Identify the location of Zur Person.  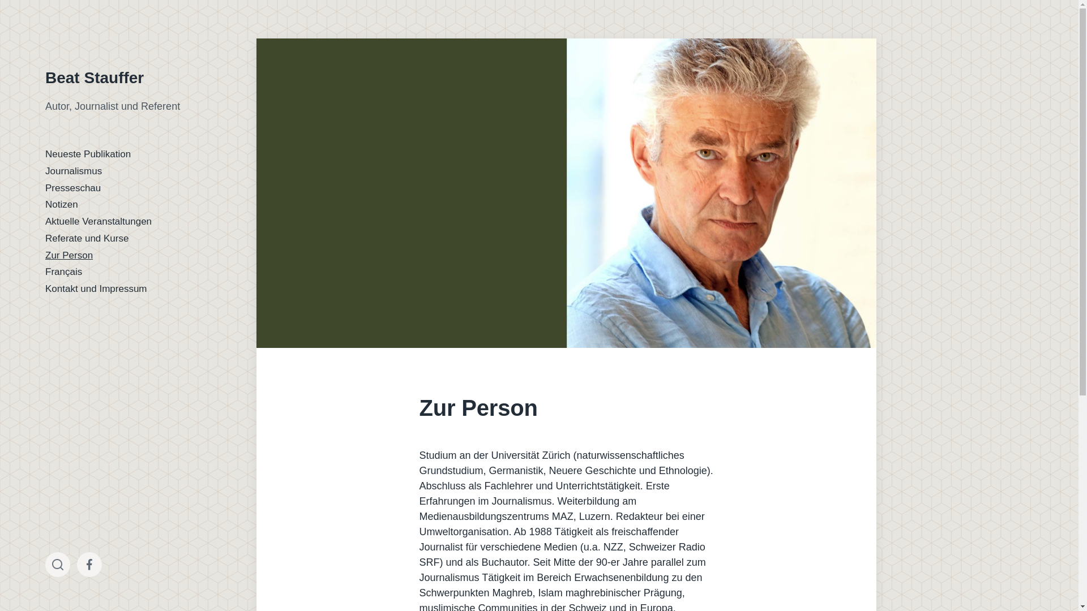
(69, 256).